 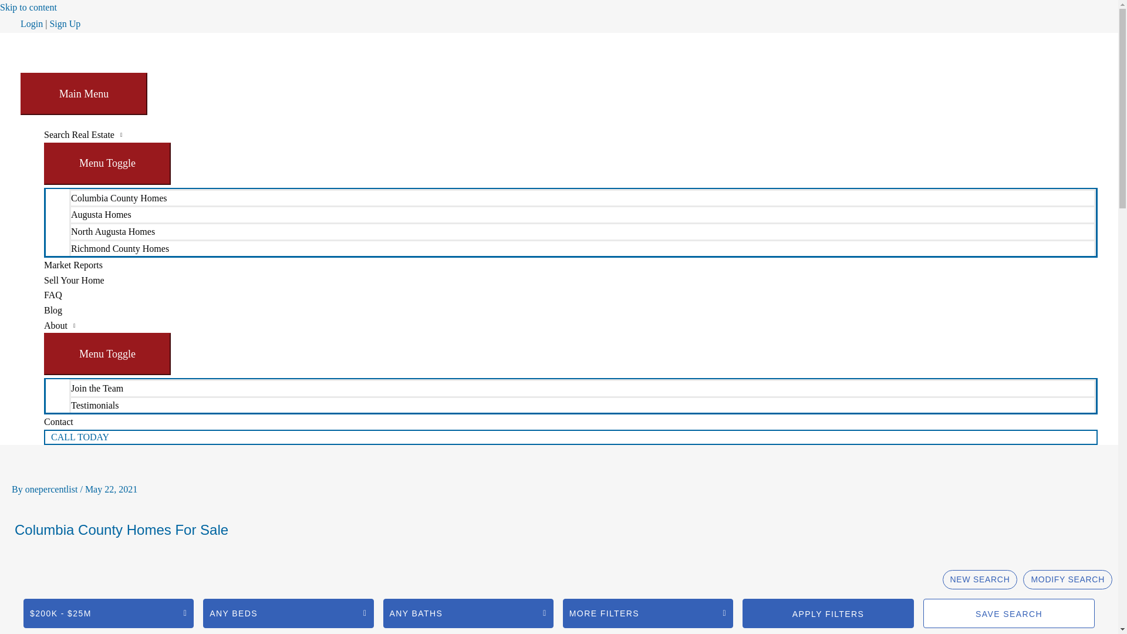 I want to click on $200K - $25M, so click(x=109, y=613).